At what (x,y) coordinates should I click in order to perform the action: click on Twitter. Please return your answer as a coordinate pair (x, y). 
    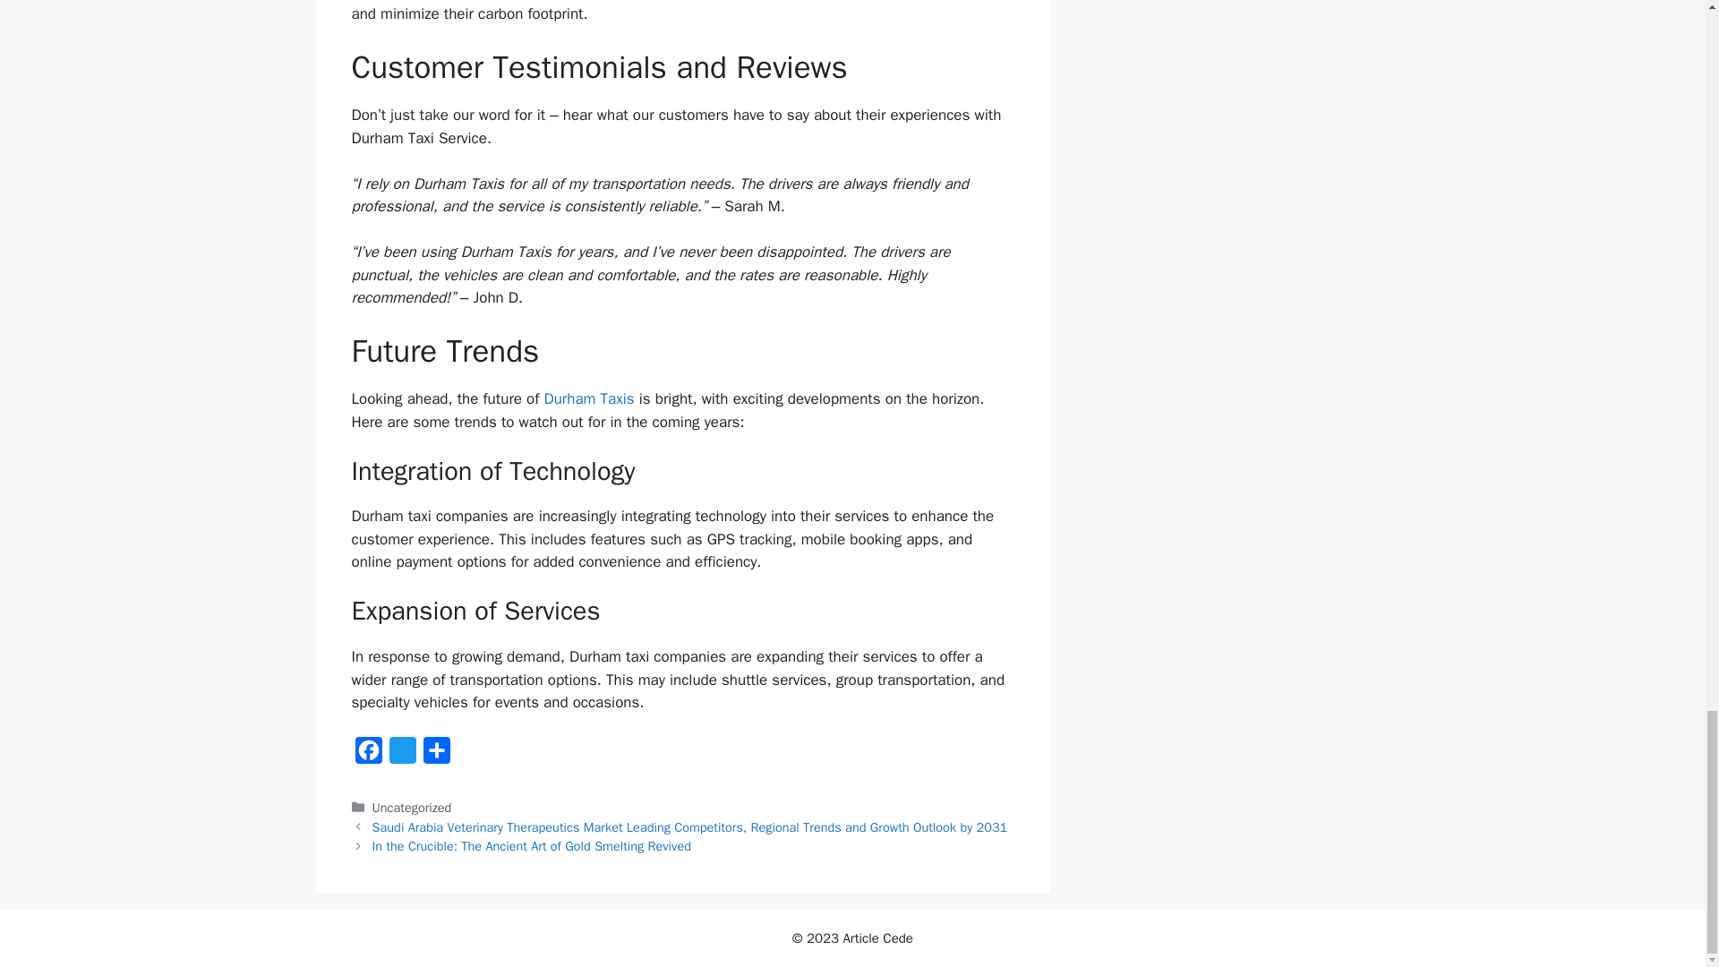
    Looking at the image, I should click on (402, 754).